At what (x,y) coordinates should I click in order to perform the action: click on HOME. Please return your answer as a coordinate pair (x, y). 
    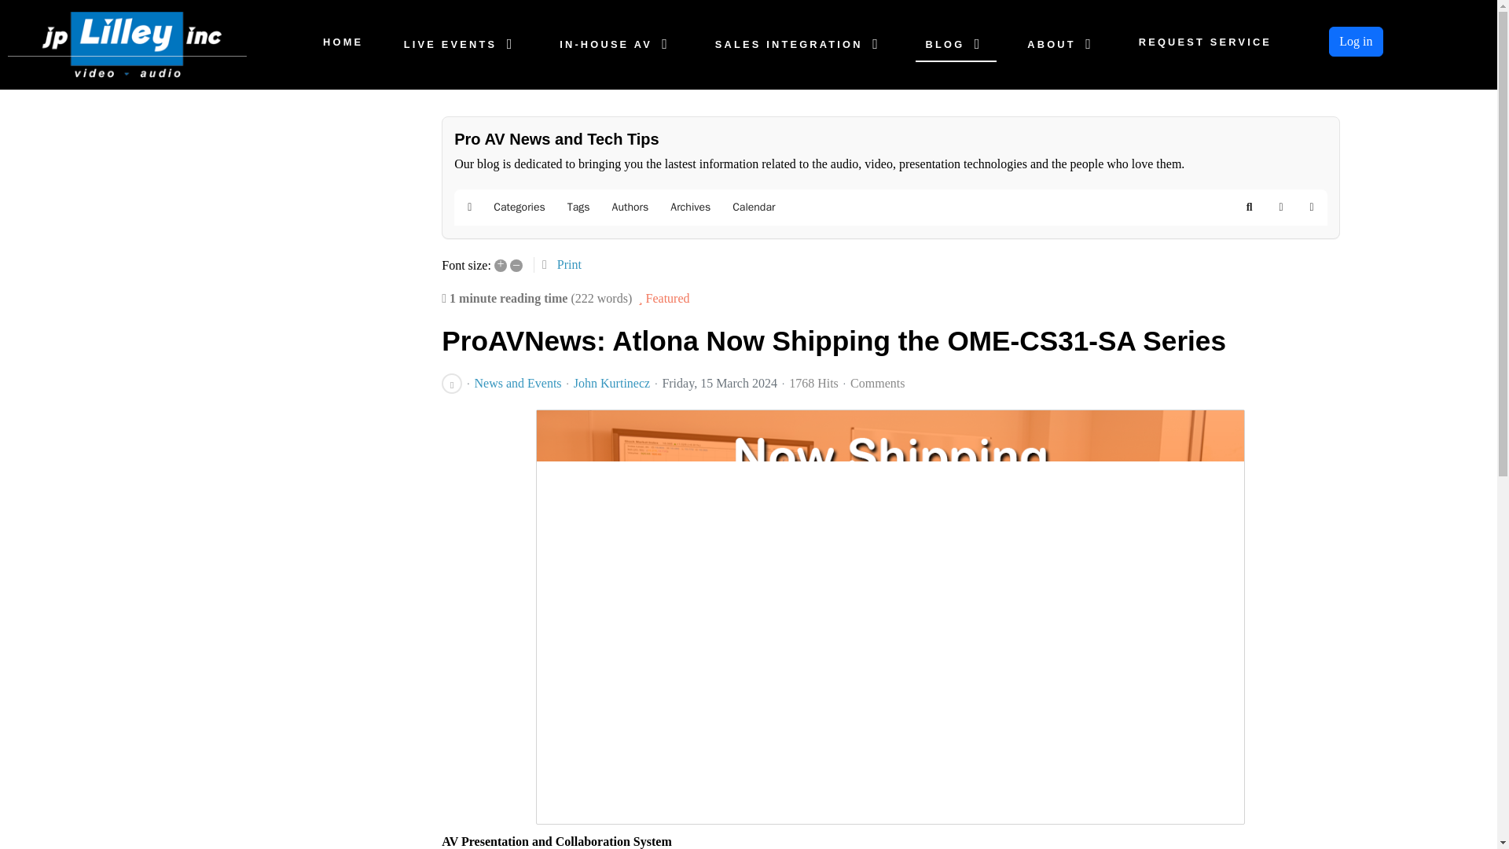
    Looking at the image, I should click on (343, 42).